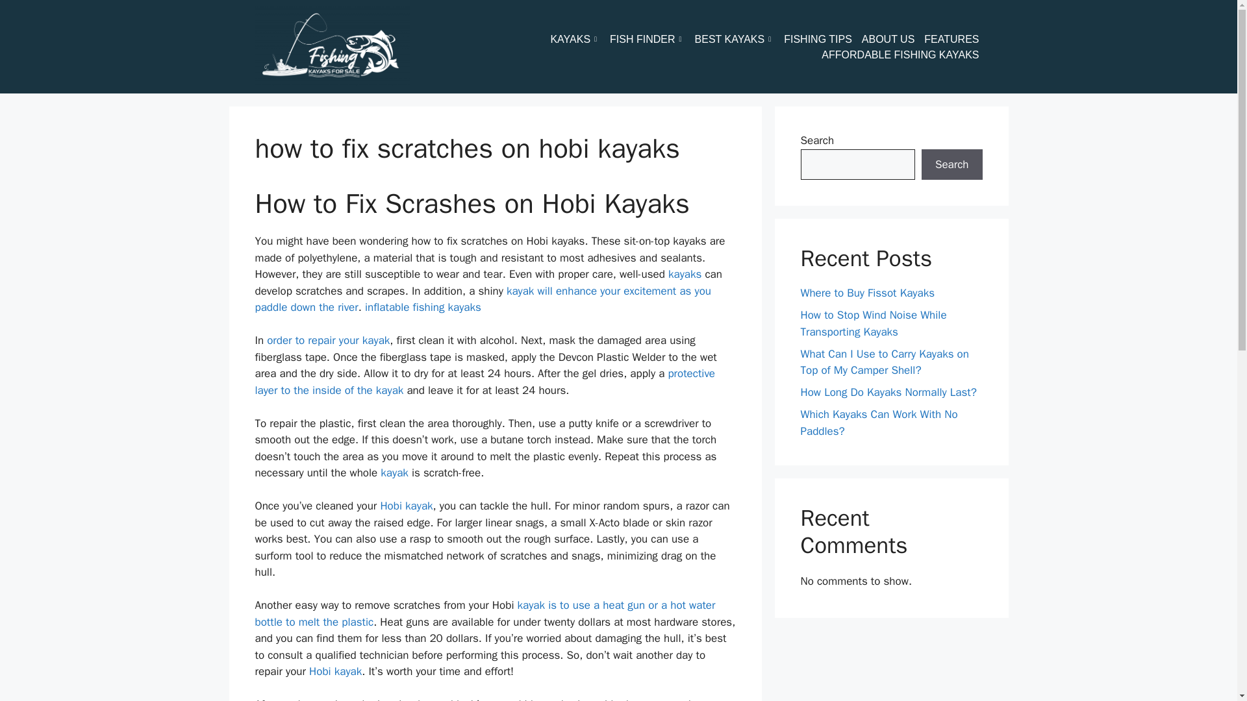 The image size is (1247, 701). Describe the element at coordinates (685, 274) in the screenshot. I see `kayaks` at that location.